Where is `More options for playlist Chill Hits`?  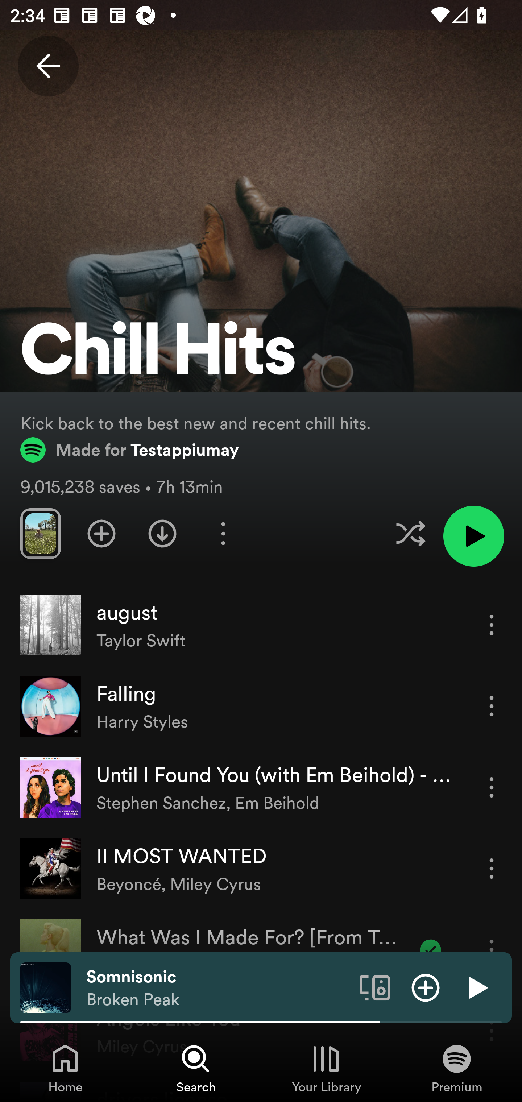 More options for playlist Chill Hits is located at coordinates (223, 534).